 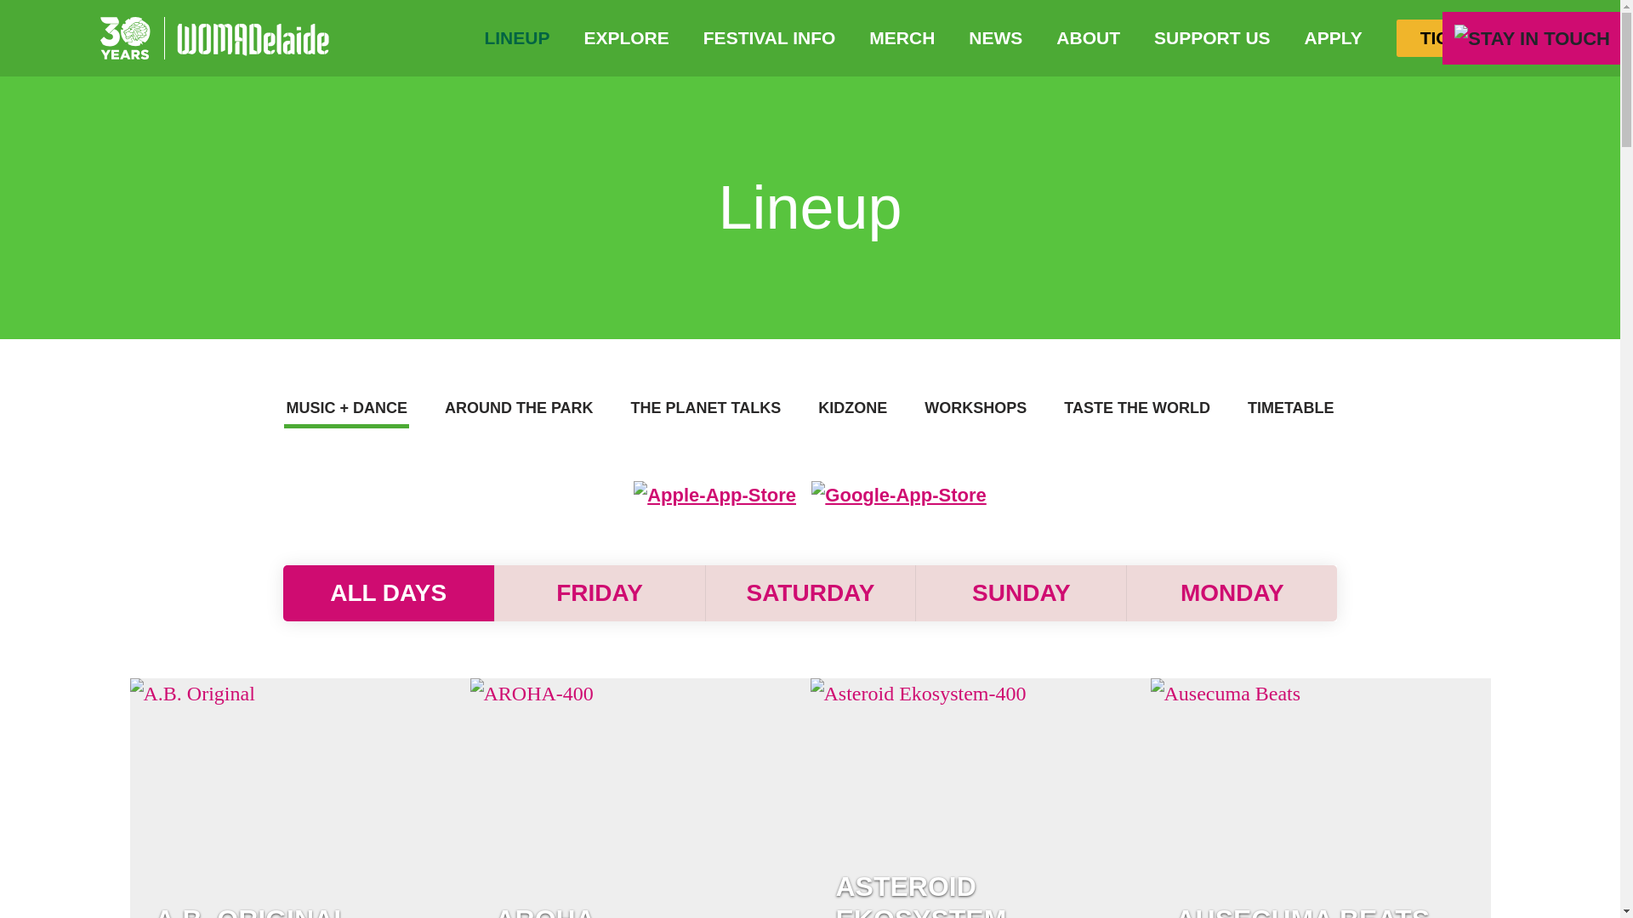 I want to click on LINEUP, so click(x=517, y=37).